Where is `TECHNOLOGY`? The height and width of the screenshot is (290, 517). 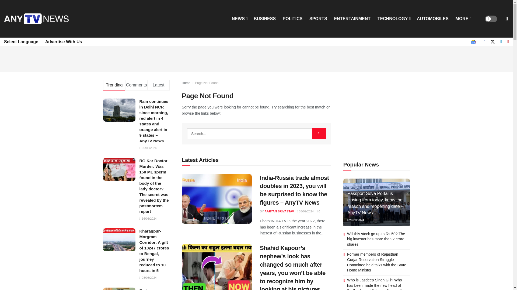 TECHNOLOGY is located at coordinates (394, 19).